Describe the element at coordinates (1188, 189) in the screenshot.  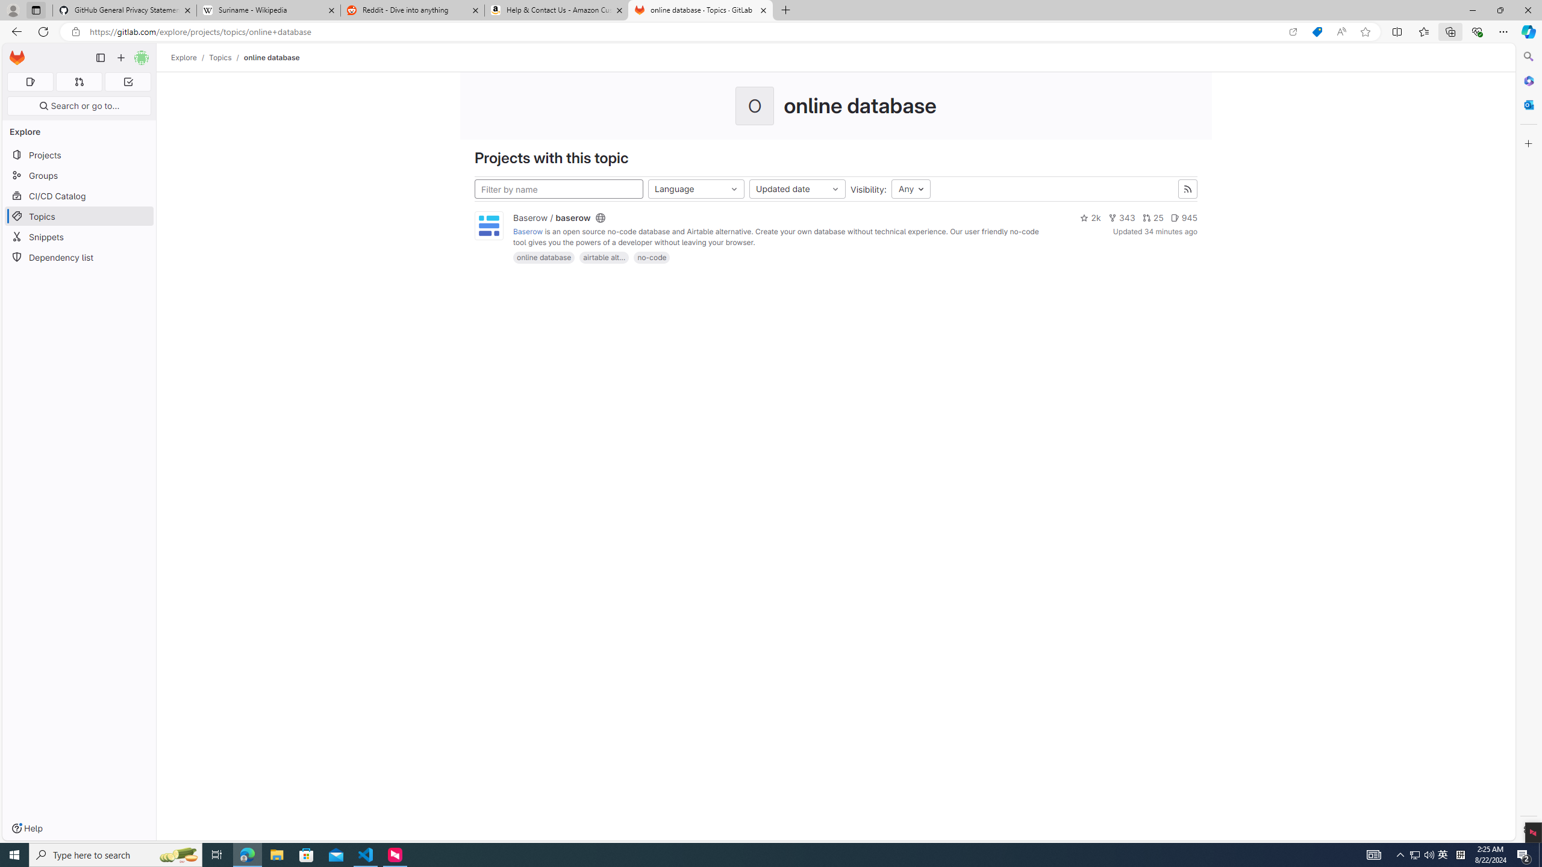
I see `Subscribe to the new projects feed` at that location.